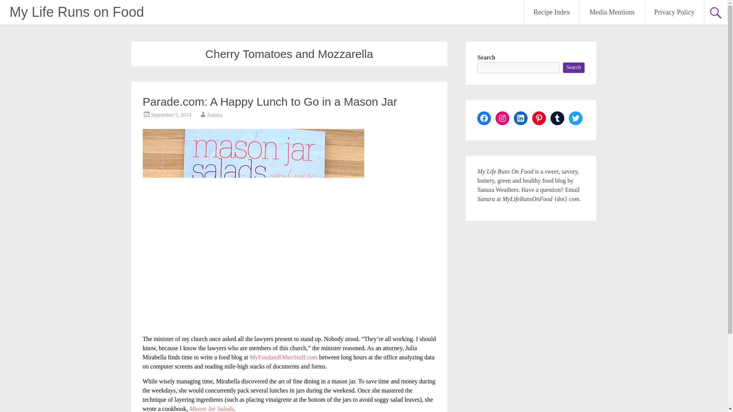 This screenshot has height=412, width=733. What do you see at coordinates (215, 114) in the screenshot?
I see `Sanura` at bounding box center [215, 114].